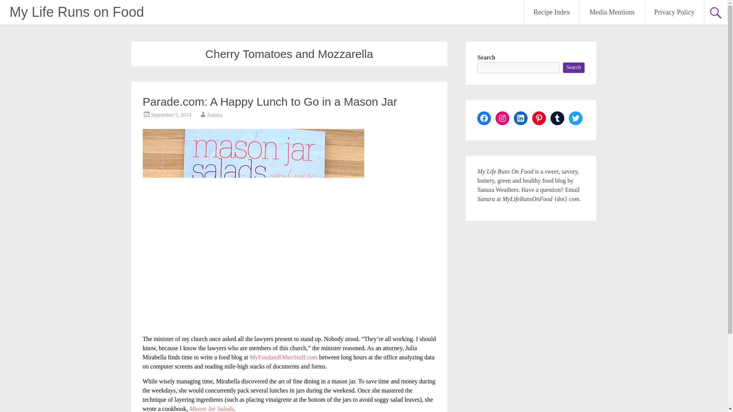 This screenshot has height=412, width=733. What do you see at coordinates (215, 114) in the screenshot?
I see `Sanura` at bounding box center [215, 114].